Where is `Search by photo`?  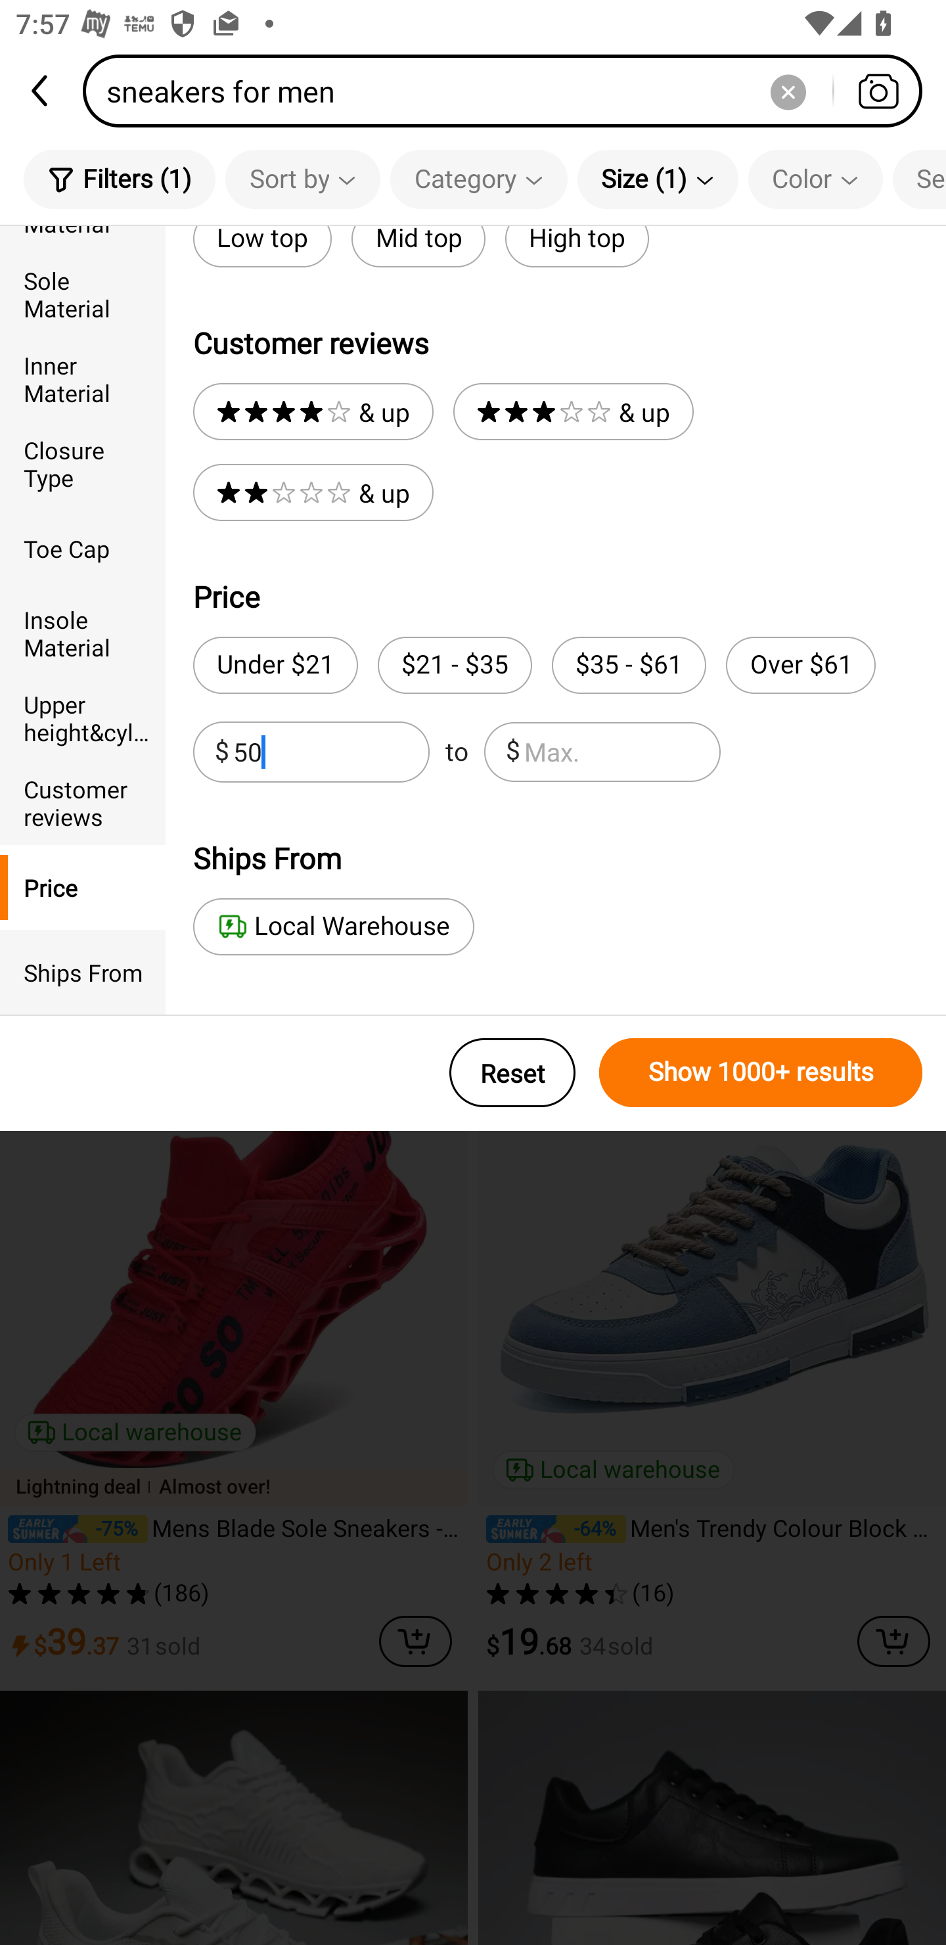 Search by photo is located at coordinates (878, 91).